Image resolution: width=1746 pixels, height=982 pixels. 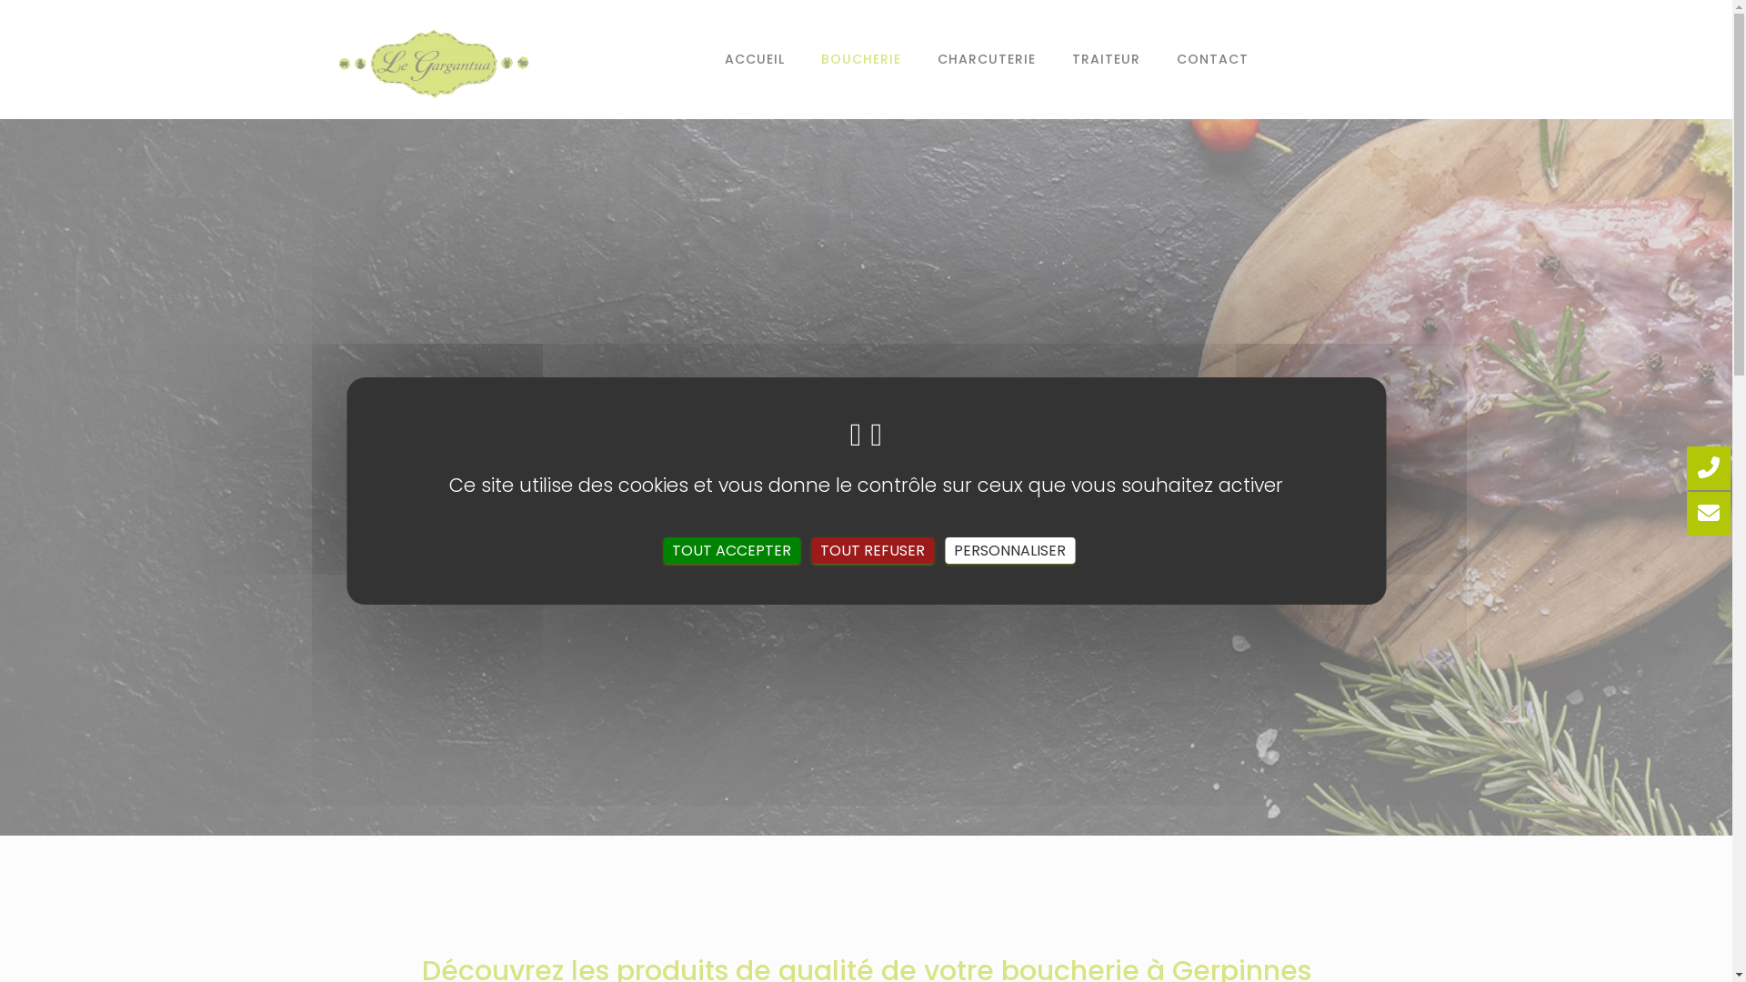 What do you see at coordinates (731, 551) in the screenshot?
I see `TOUT ACCEPTER` at bounding box center [731, 551].